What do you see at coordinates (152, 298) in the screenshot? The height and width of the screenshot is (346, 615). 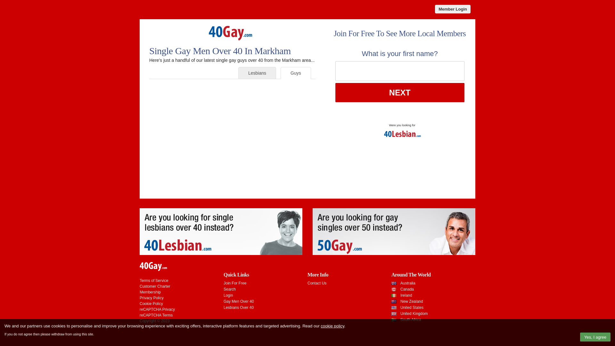 I see `Privacy Policy` at bounding box center [152, 298].